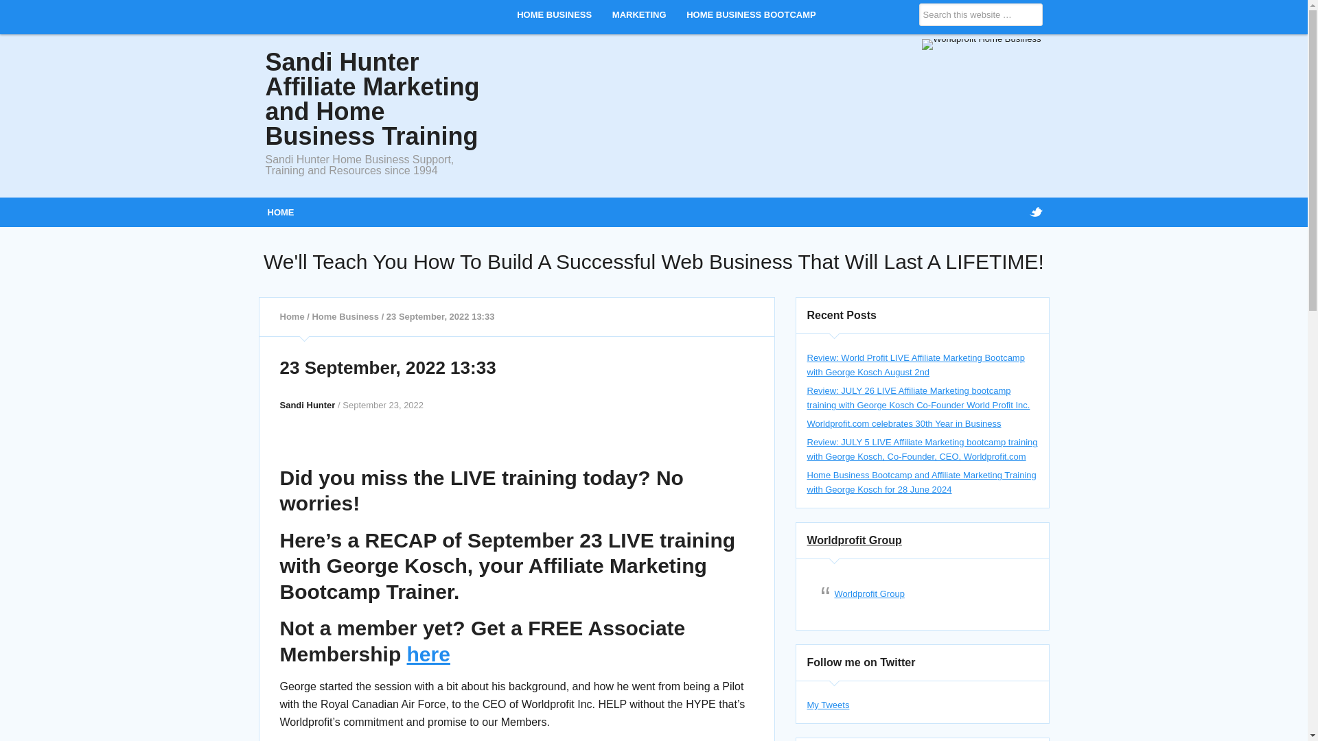 Image resolution: width=1318 pixels, height=741 pixels. I want to click on Sandi Hunter Affiliate Marketing and Home Business Training, so click(372, 99).